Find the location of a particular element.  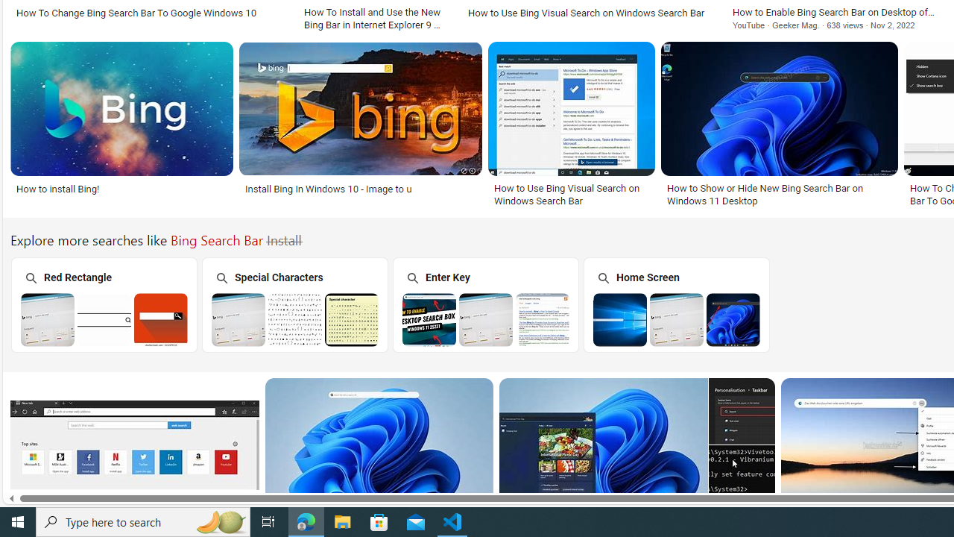

Bing Search Bar Enter Key is located at coordinates (486, 319).